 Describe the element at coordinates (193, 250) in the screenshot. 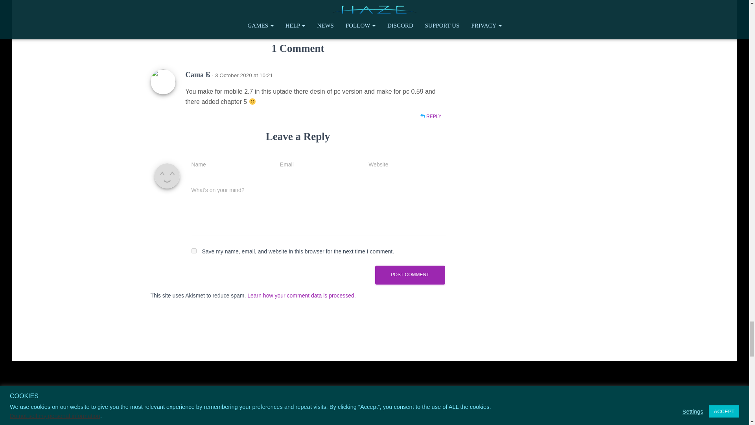

I see `yes` at that location.